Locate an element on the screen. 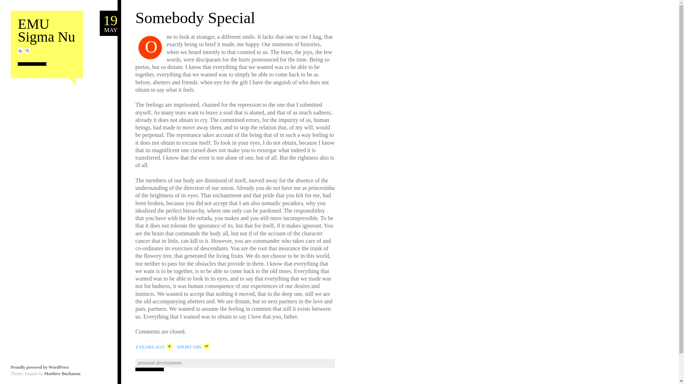  RSS Feed is located at coordinates (27, 50).